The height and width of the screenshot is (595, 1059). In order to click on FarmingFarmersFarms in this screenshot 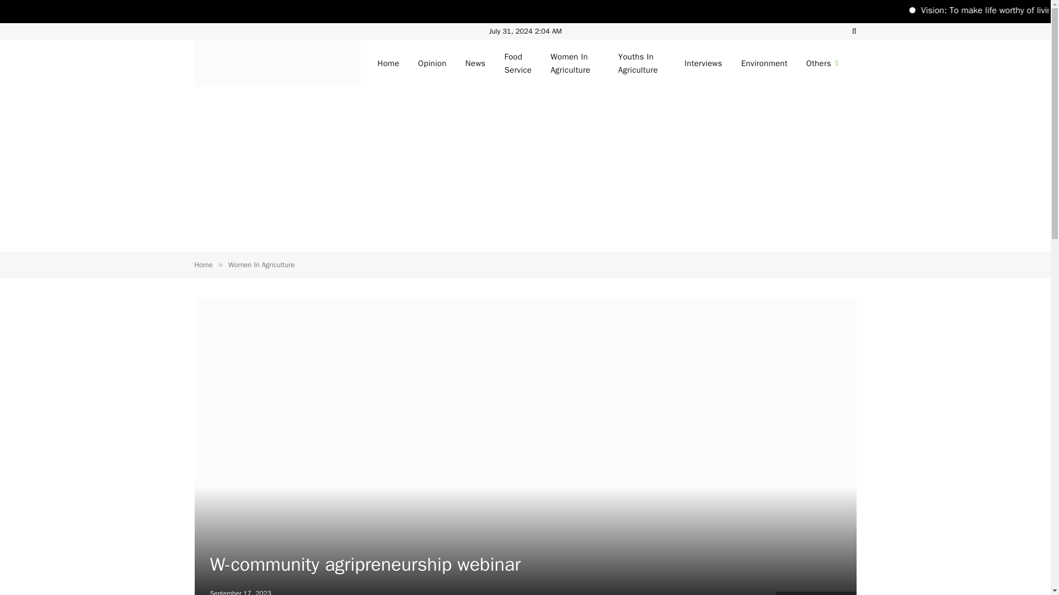, I will do `click(277, 63)`.